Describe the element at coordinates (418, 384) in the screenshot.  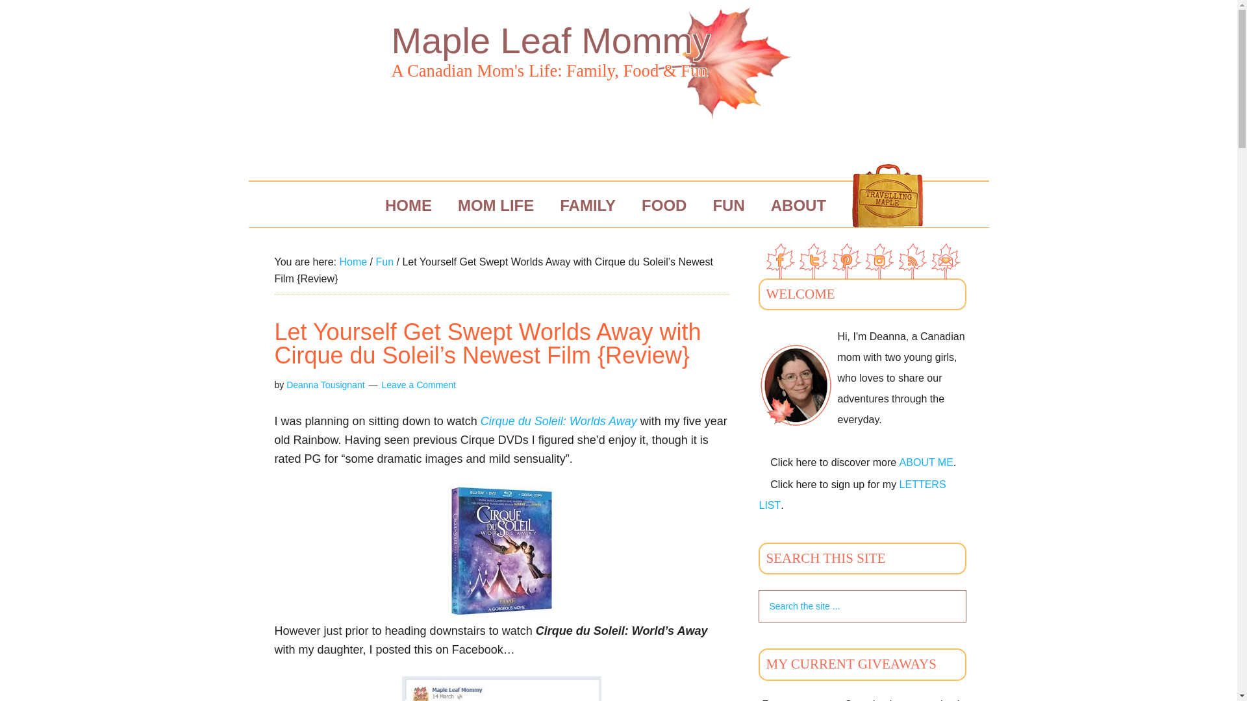
I see `Leave a Comment` at that location.